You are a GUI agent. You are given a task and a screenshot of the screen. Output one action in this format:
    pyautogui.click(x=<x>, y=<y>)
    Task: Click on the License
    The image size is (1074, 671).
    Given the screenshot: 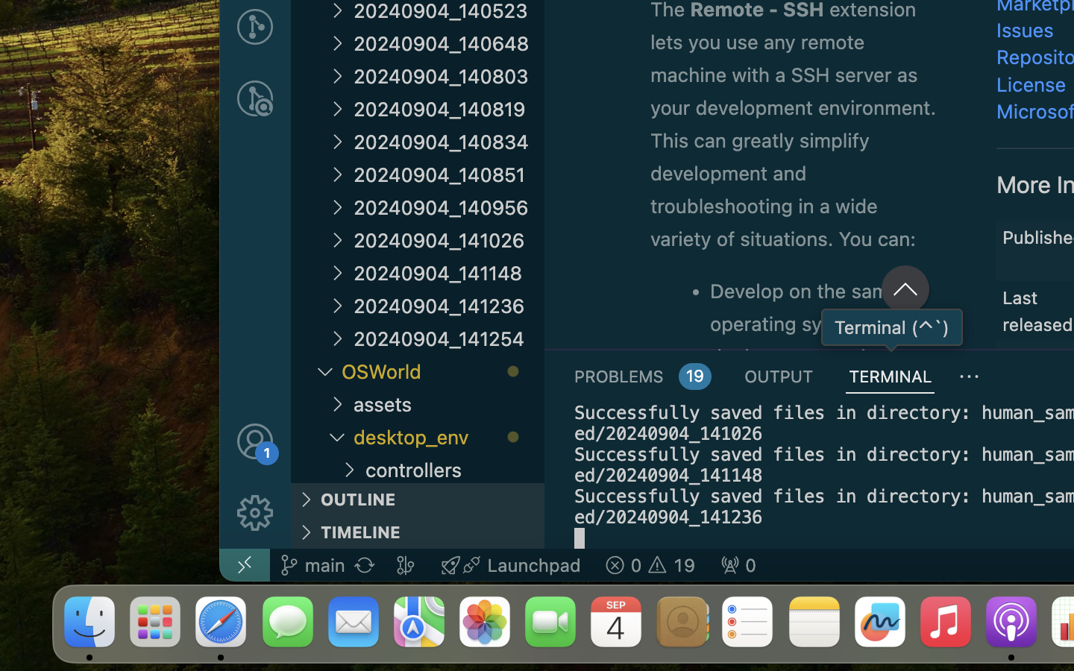 What is the action you would take?
    pyautogui.click(x=1031, y=84)
    